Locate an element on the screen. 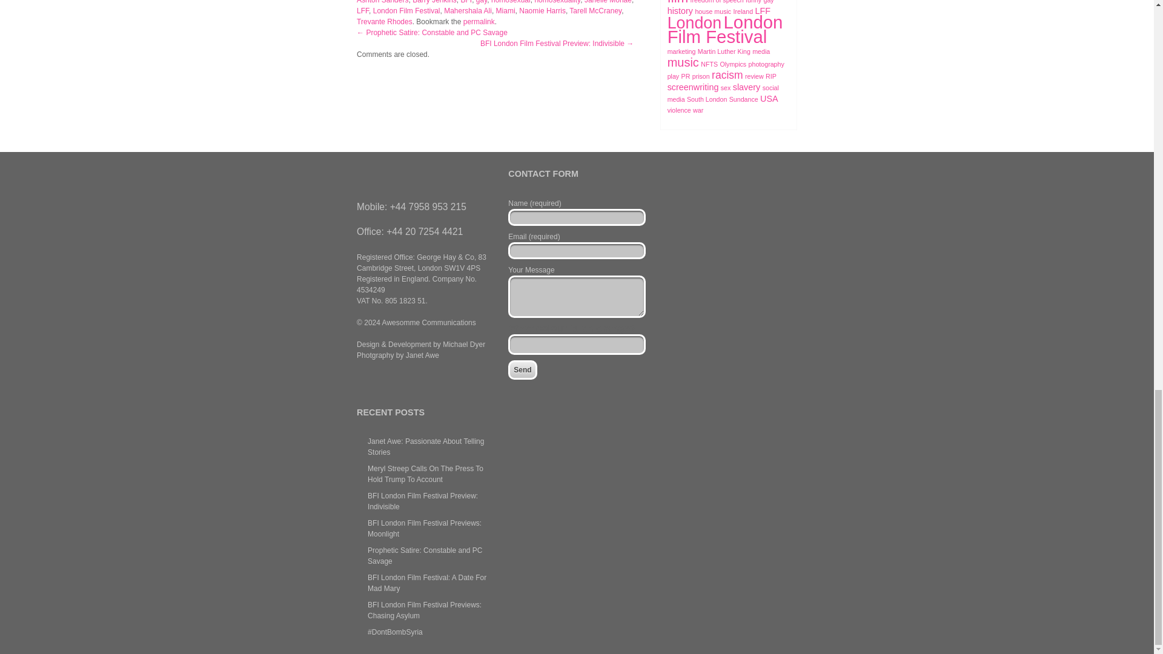  Permalink to BFI London Film Festival Previews: Moonlight is located at coordinates (479, 22).